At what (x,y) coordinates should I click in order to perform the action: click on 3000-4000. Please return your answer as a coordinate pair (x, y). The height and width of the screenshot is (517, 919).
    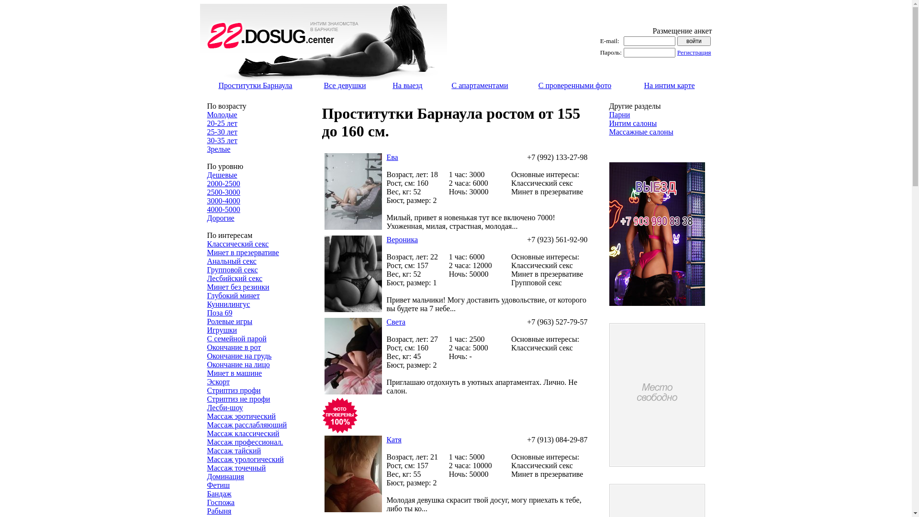
    Looking at the image, I should click on (223, 201).